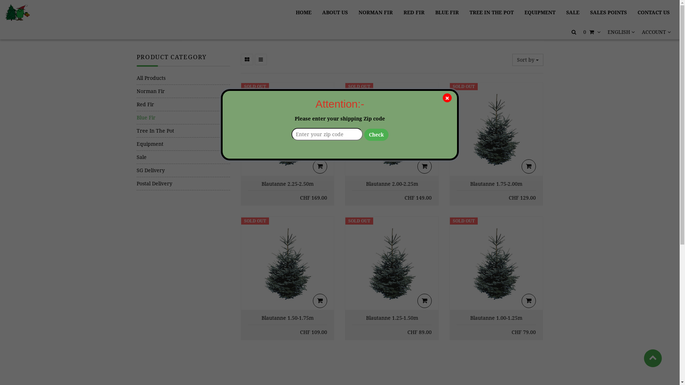 This screenshot has width=685, height=385. Describe the element at coordinates (528, 60) in the screenshot. I see `Sort by` at that location.